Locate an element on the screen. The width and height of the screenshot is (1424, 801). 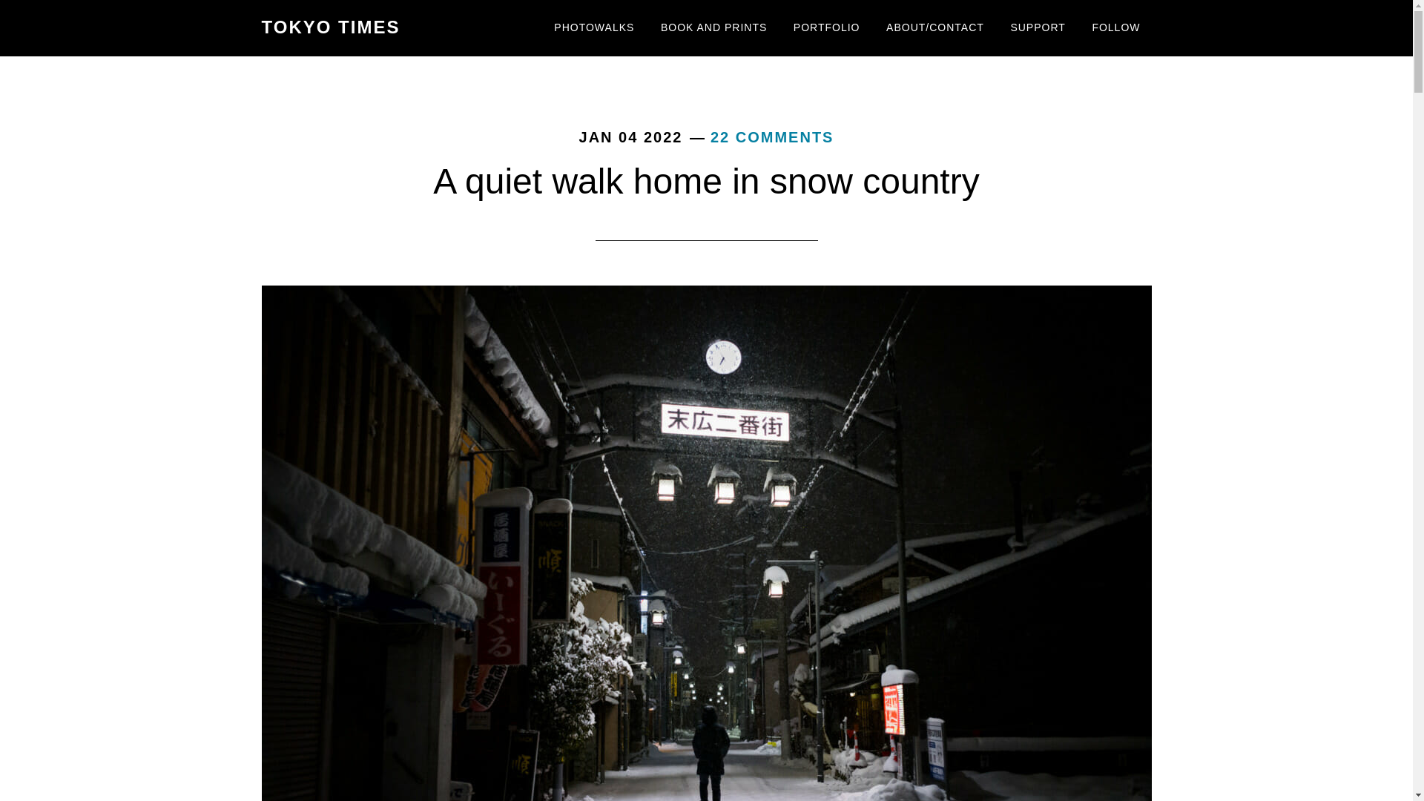
FOLLOW is located at coordinates (1115, 28).